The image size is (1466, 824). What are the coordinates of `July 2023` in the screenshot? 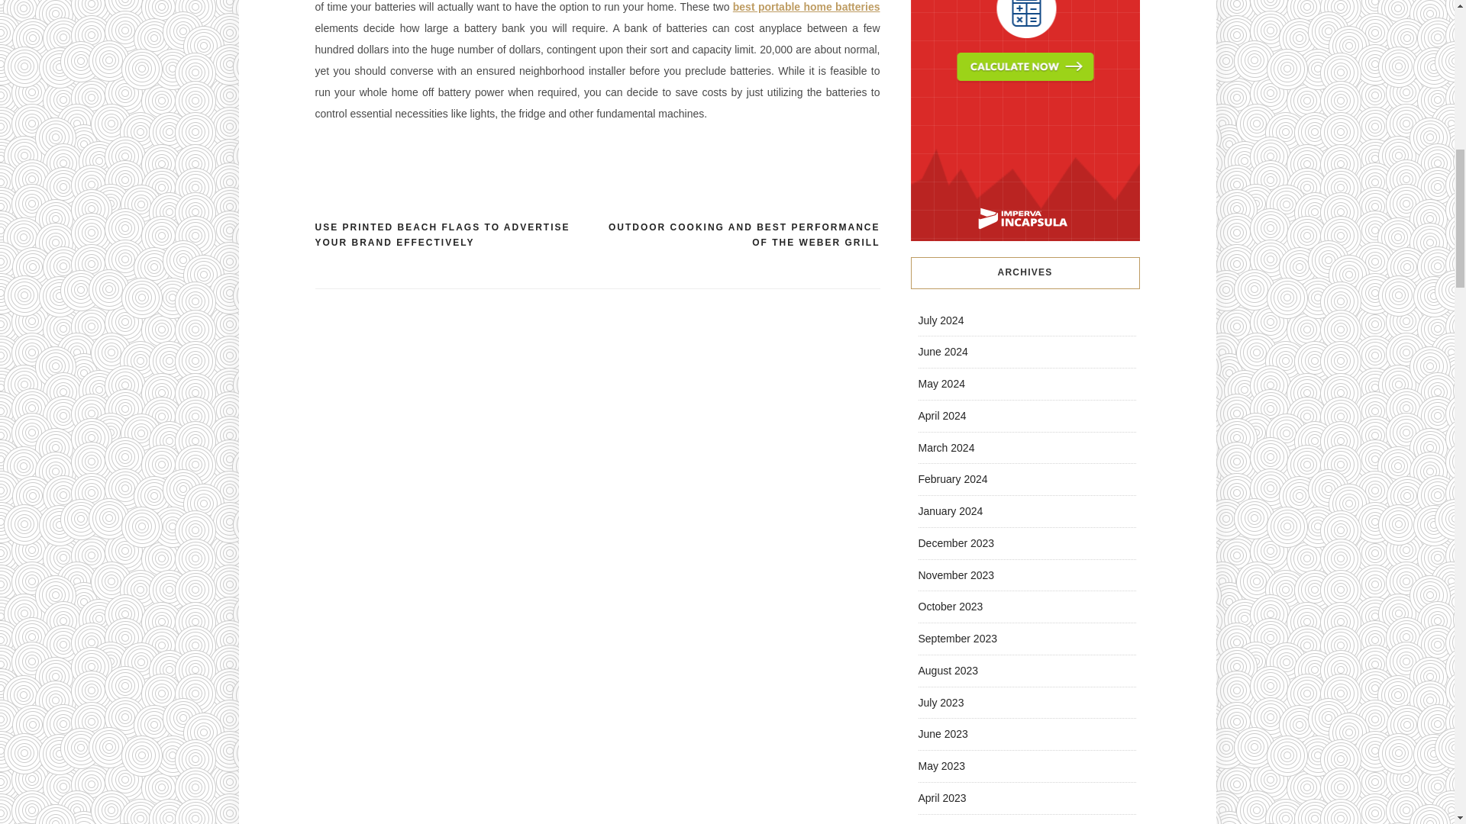 It's located at (940, 701).